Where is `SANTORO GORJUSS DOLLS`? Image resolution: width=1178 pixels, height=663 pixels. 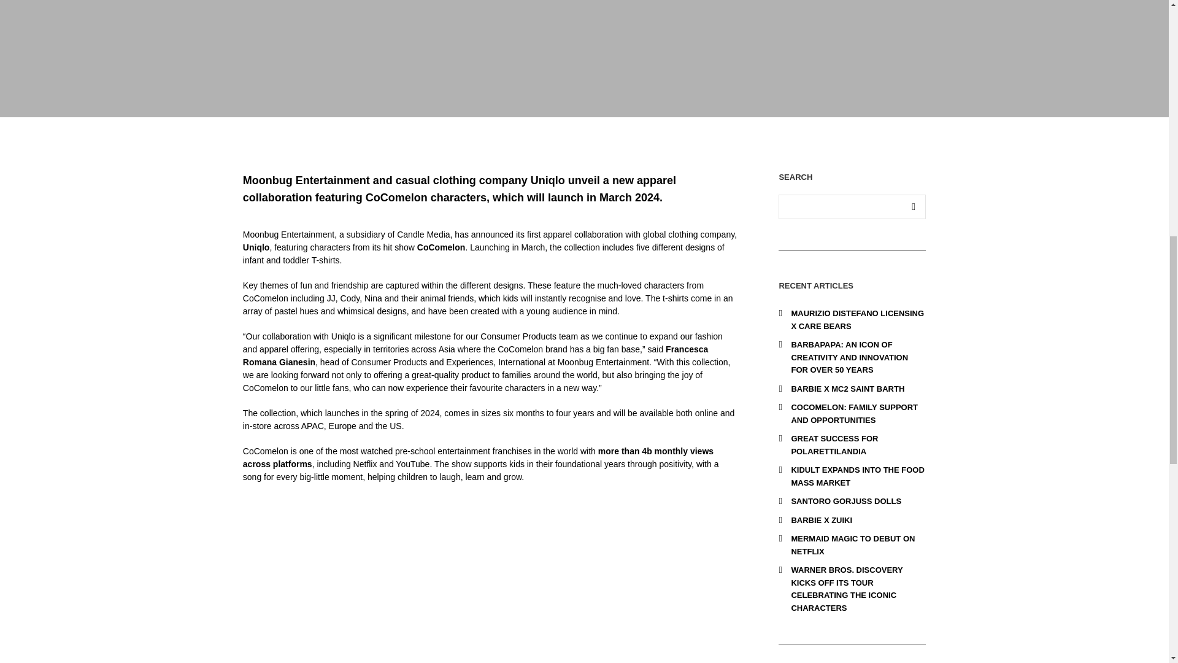
SANTORO GORJUSS DOLLS is located at coordinates (845, 501).